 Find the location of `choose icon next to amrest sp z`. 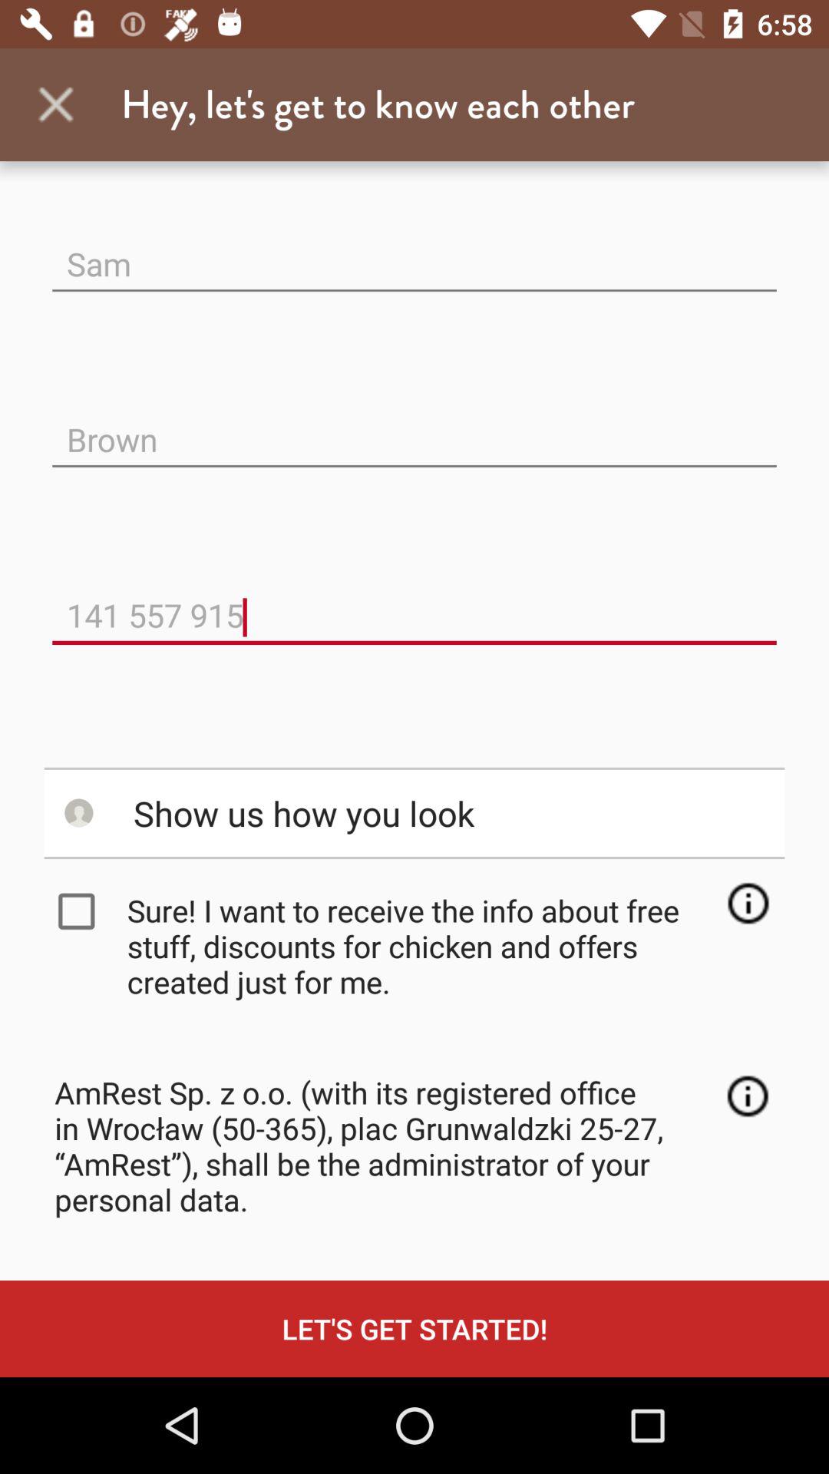

choose icon next to amrest sp z is located at coordinates (748, 1096).